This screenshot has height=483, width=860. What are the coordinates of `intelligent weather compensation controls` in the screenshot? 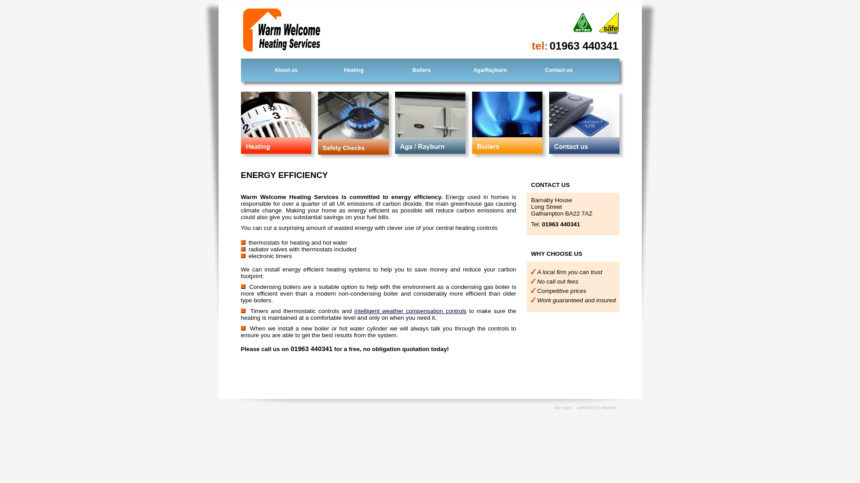 It's located at (410, 311).